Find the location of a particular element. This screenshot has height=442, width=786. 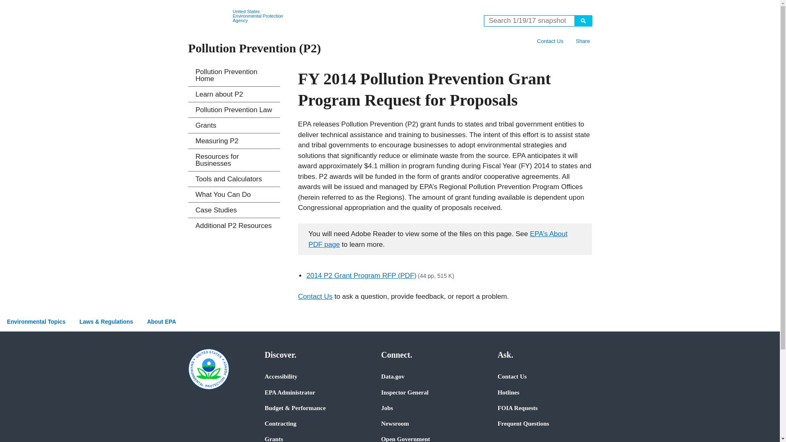

Share is located at coordinates (583, 41).